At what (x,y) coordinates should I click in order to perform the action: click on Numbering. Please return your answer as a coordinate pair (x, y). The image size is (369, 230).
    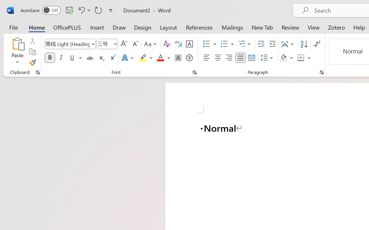
    Looking at the image, I should click on (227, 44).